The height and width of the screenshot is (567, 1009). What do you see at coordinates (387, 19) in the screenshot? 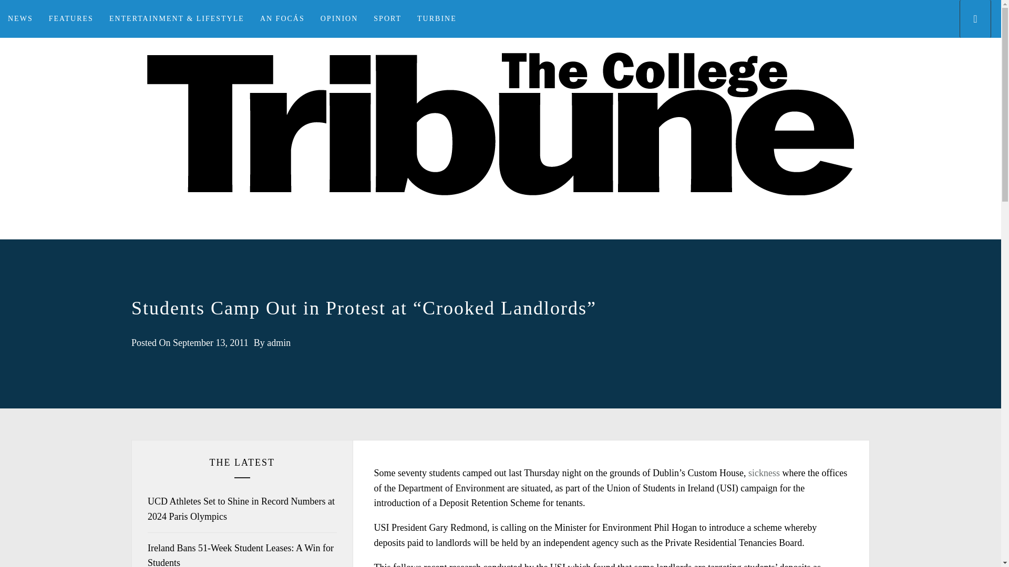
I see `SPORT` at bounding box center [387, 19].